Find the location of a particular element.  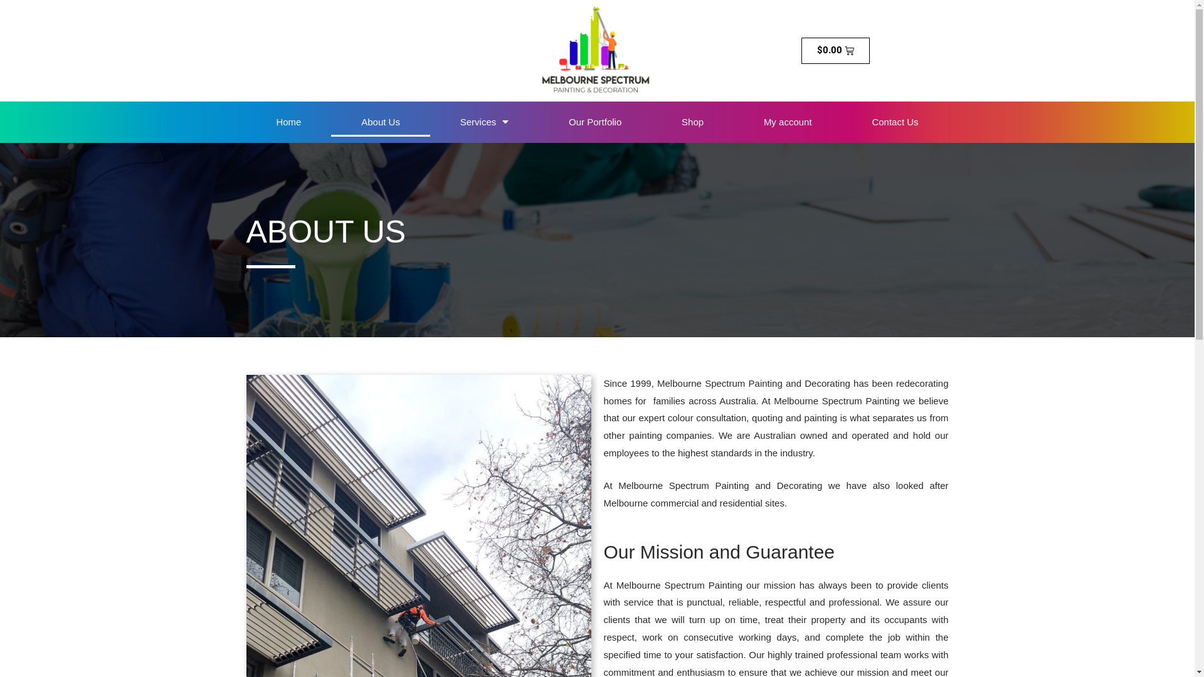

Our Portfolio is located at coordinates (595, 122).